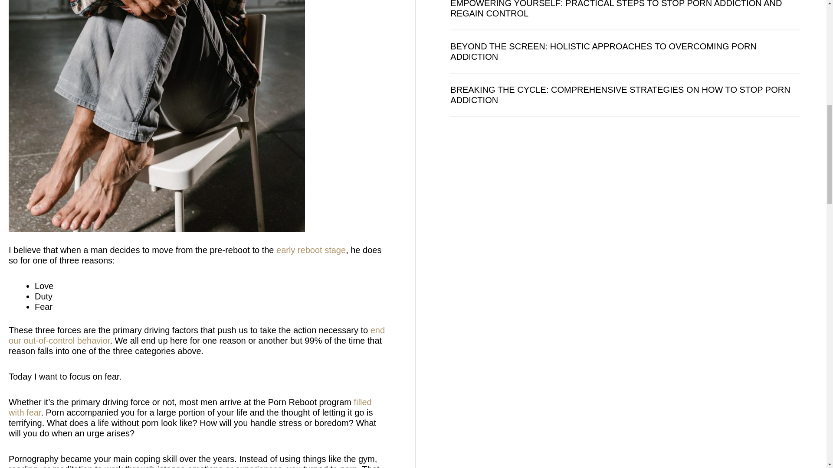 This screenshot has width=833, height=468. I want to click on filled with fear, so click(190, 407).